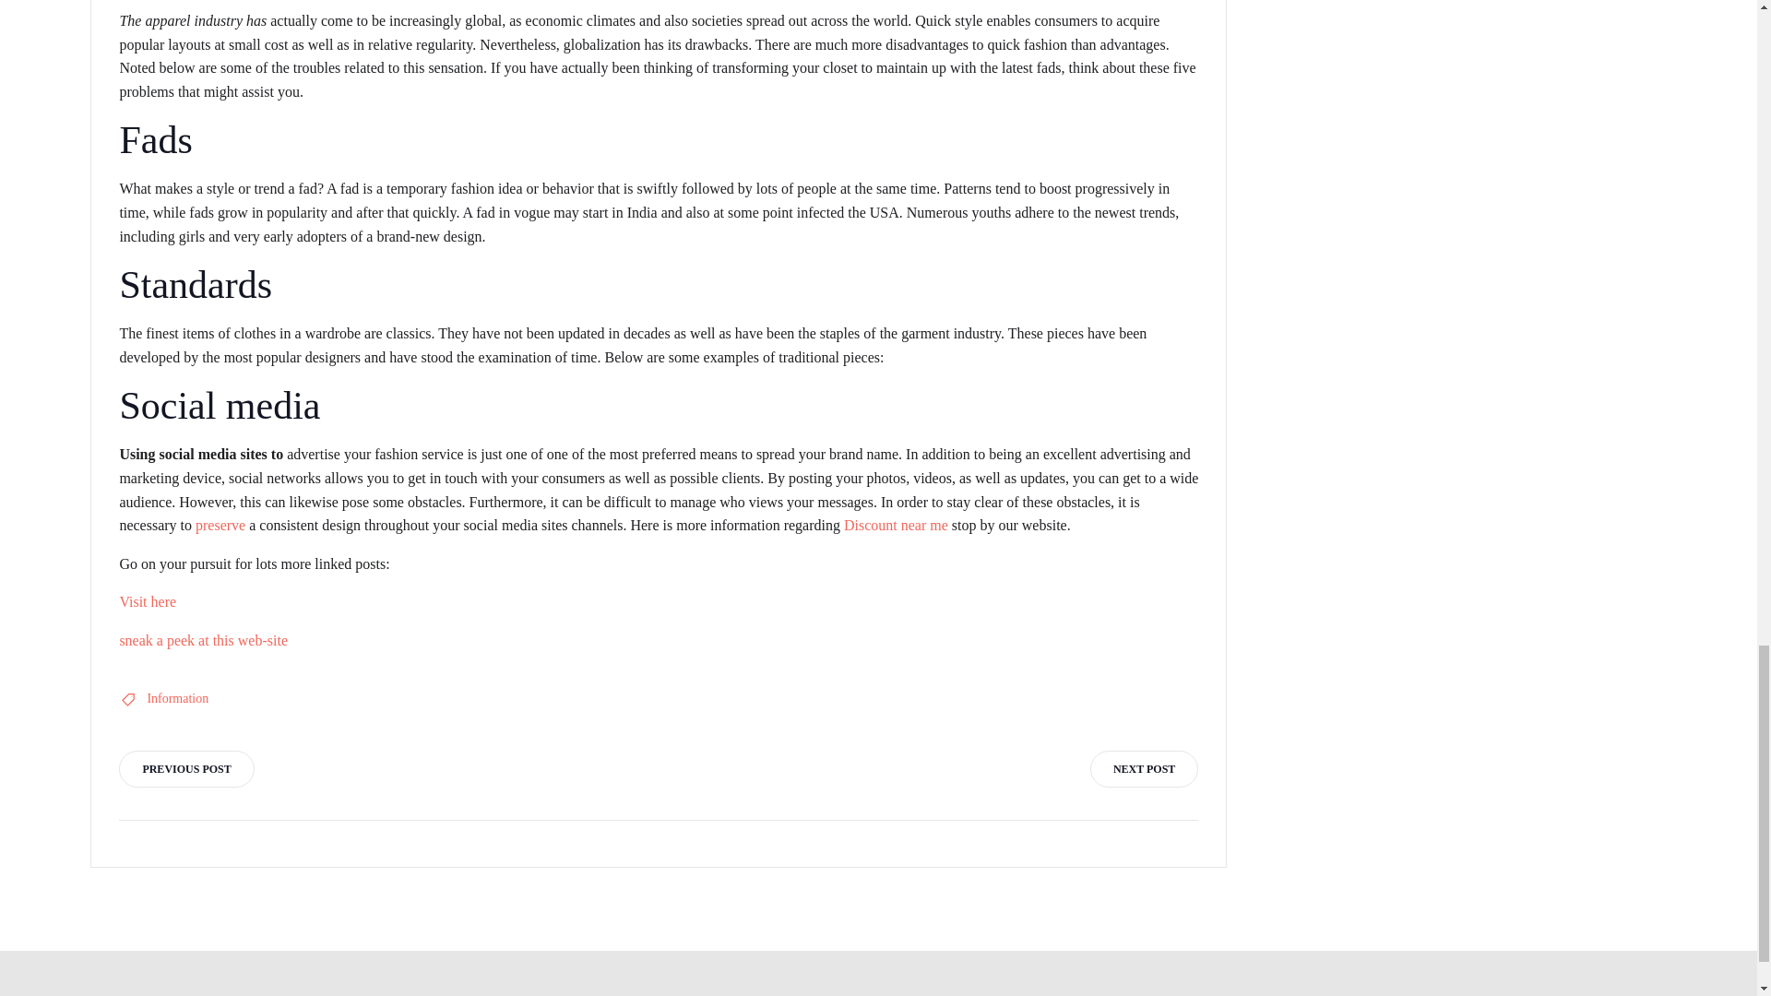 The width and height of the screenshot is (1771, 996). Describe the element at coordinates (203, 640) in the screenshot. I see `sneak a peek at this web-site` at that location.